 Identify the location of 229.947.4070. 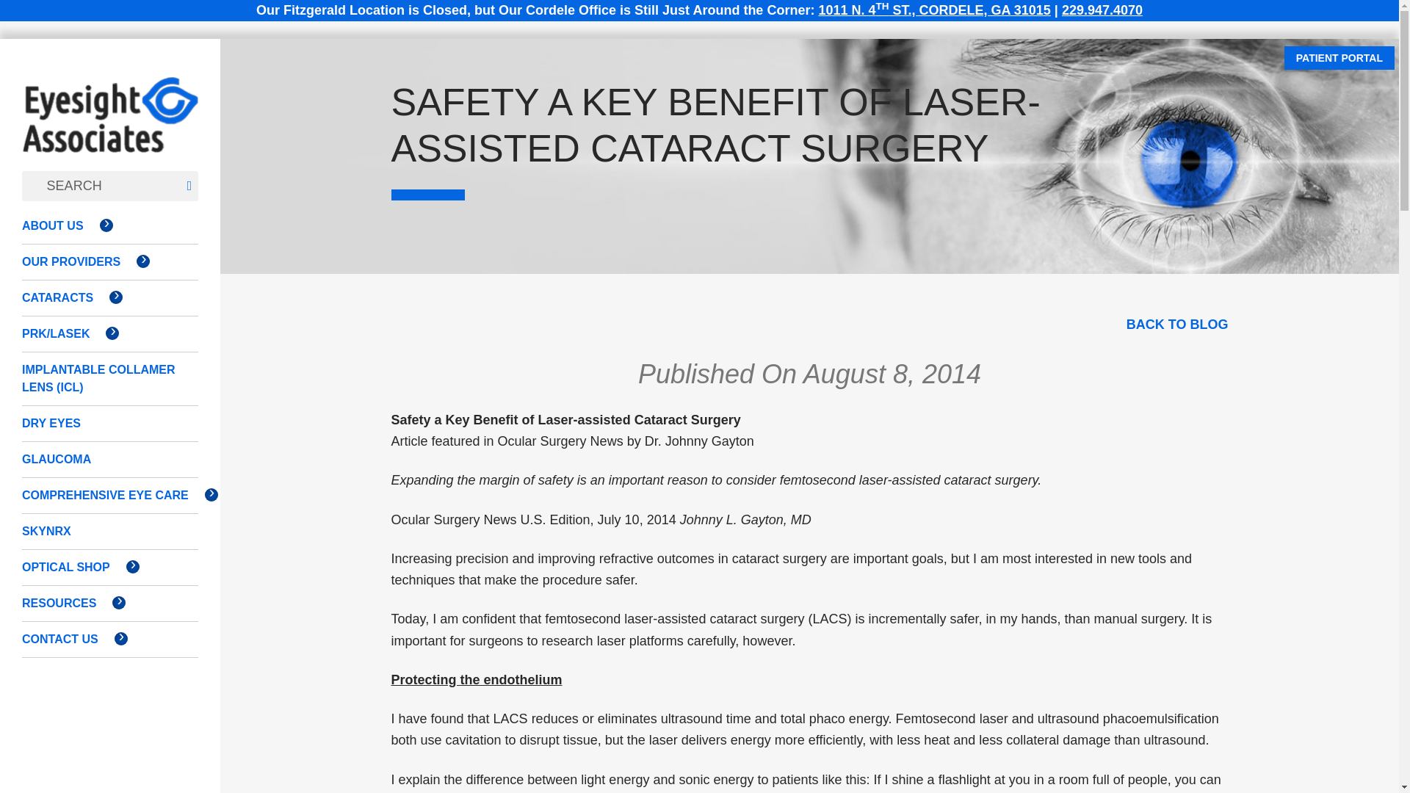
(1102, 10).